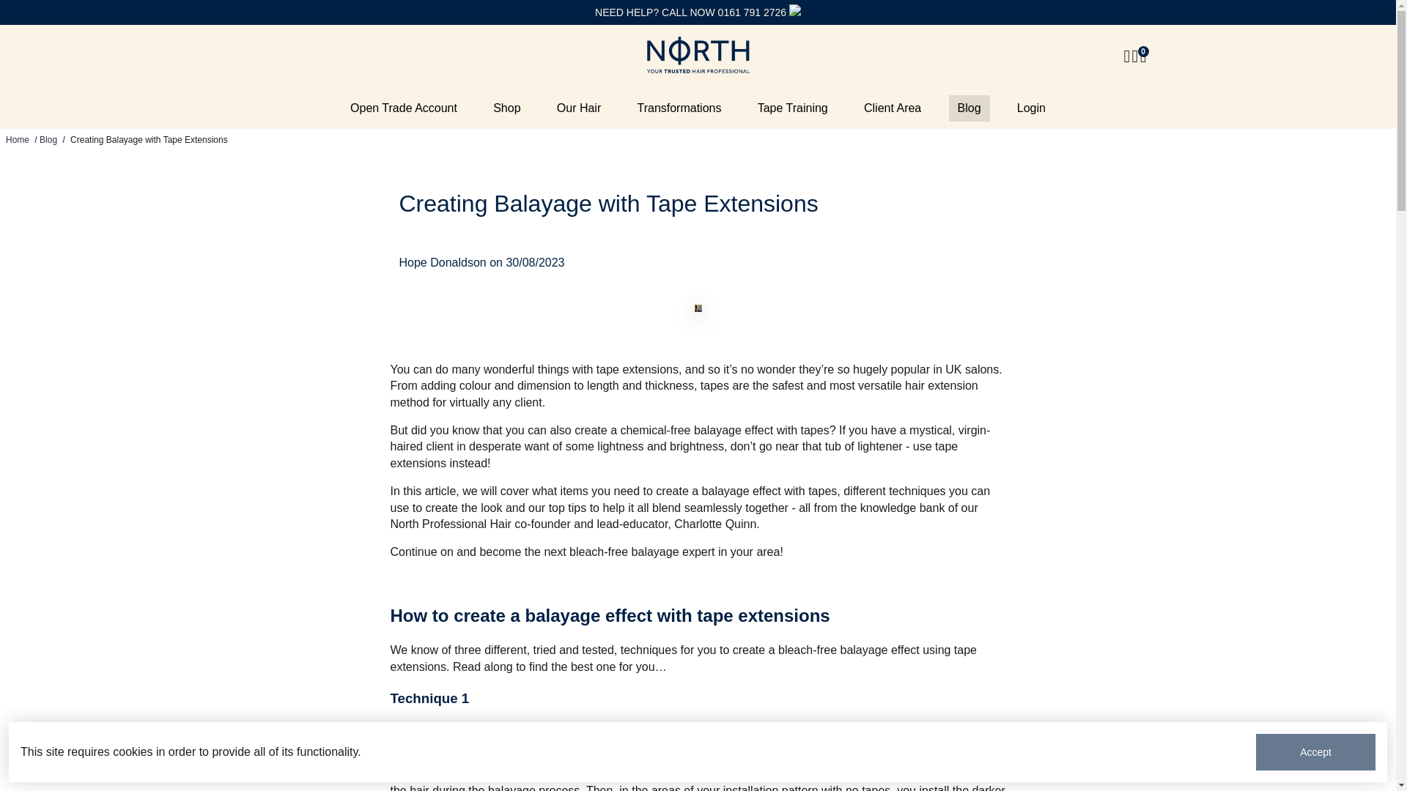 This screenshot has height=791, width=1407. What do you see at coordinates (969, 108) in the screenshot?
I see `Blog` at bounding box center [969, 108].